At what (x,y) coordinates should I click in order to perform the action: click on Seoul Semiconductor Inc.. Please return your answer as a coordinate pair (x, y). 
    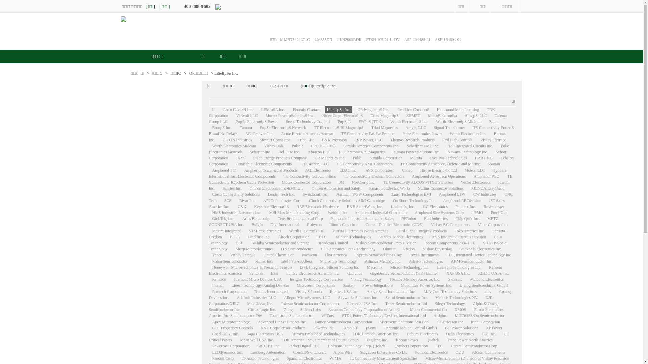
    Looking at the image, I should click on (406, 298).